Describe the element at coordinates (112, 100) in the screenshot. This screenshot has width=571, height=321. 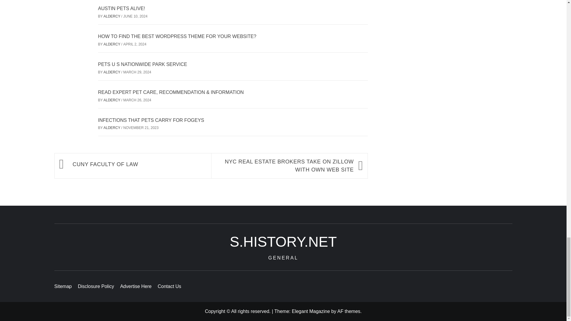
I see `ALDERCY` at that location.